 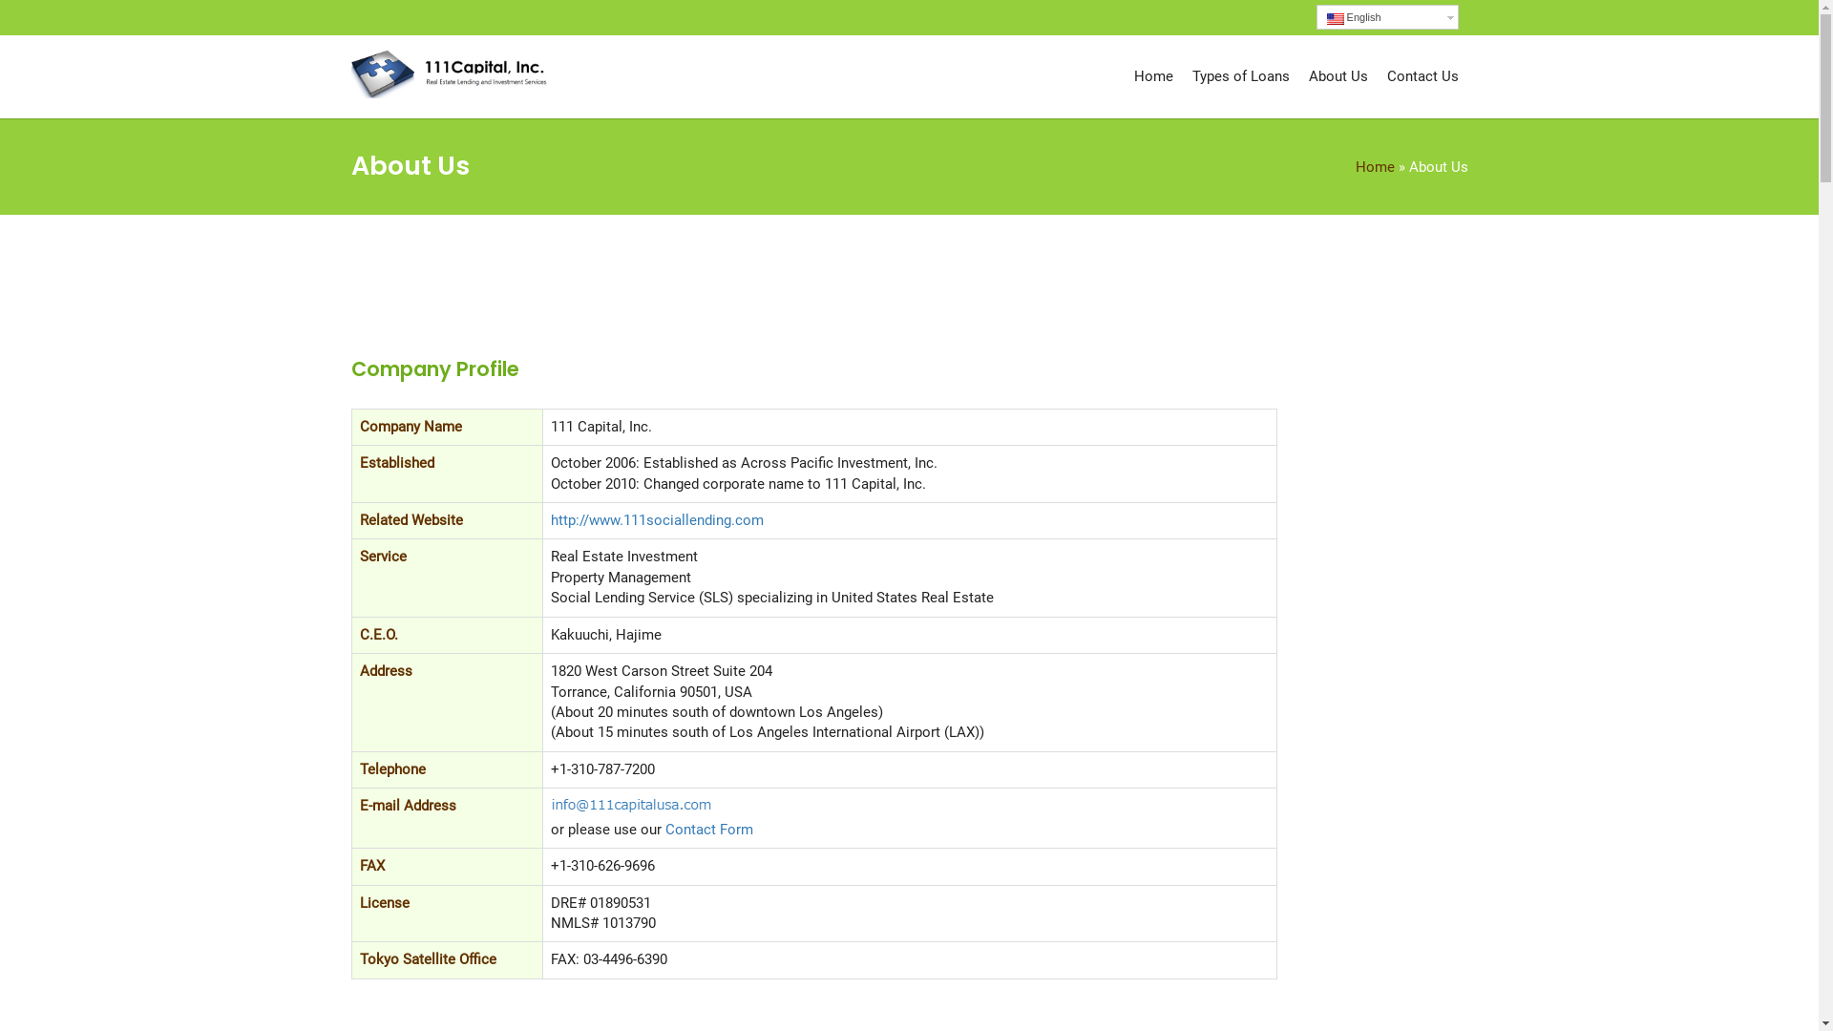 What do you see at coordinates (1336, 19) in the screenshot?
I see `English` at bounding box center [1336, 19].